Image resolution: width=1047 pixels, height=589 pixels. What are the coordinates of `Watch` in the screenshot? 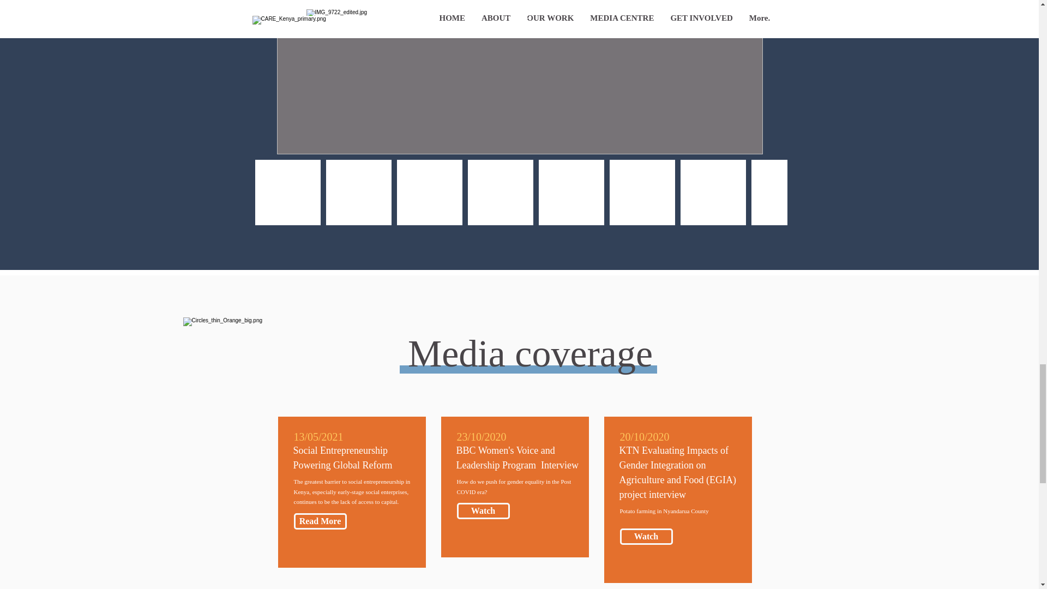 It's located at (646, 537).